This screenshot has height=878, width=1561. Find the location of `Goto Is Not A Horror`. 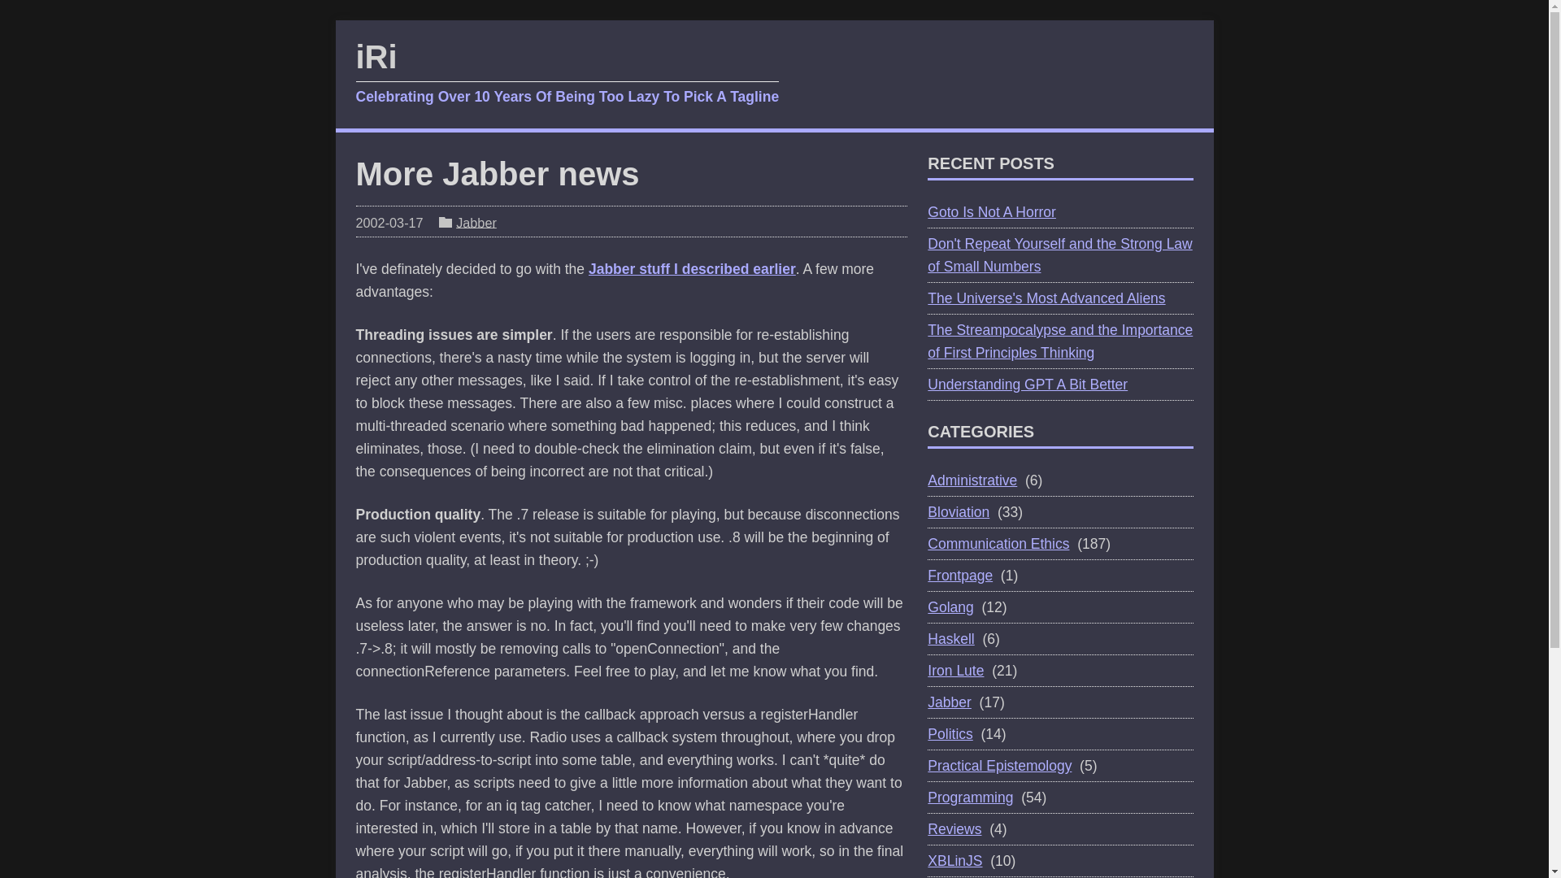

Goto Is Not A Horror is located at coordinates (992, 211).